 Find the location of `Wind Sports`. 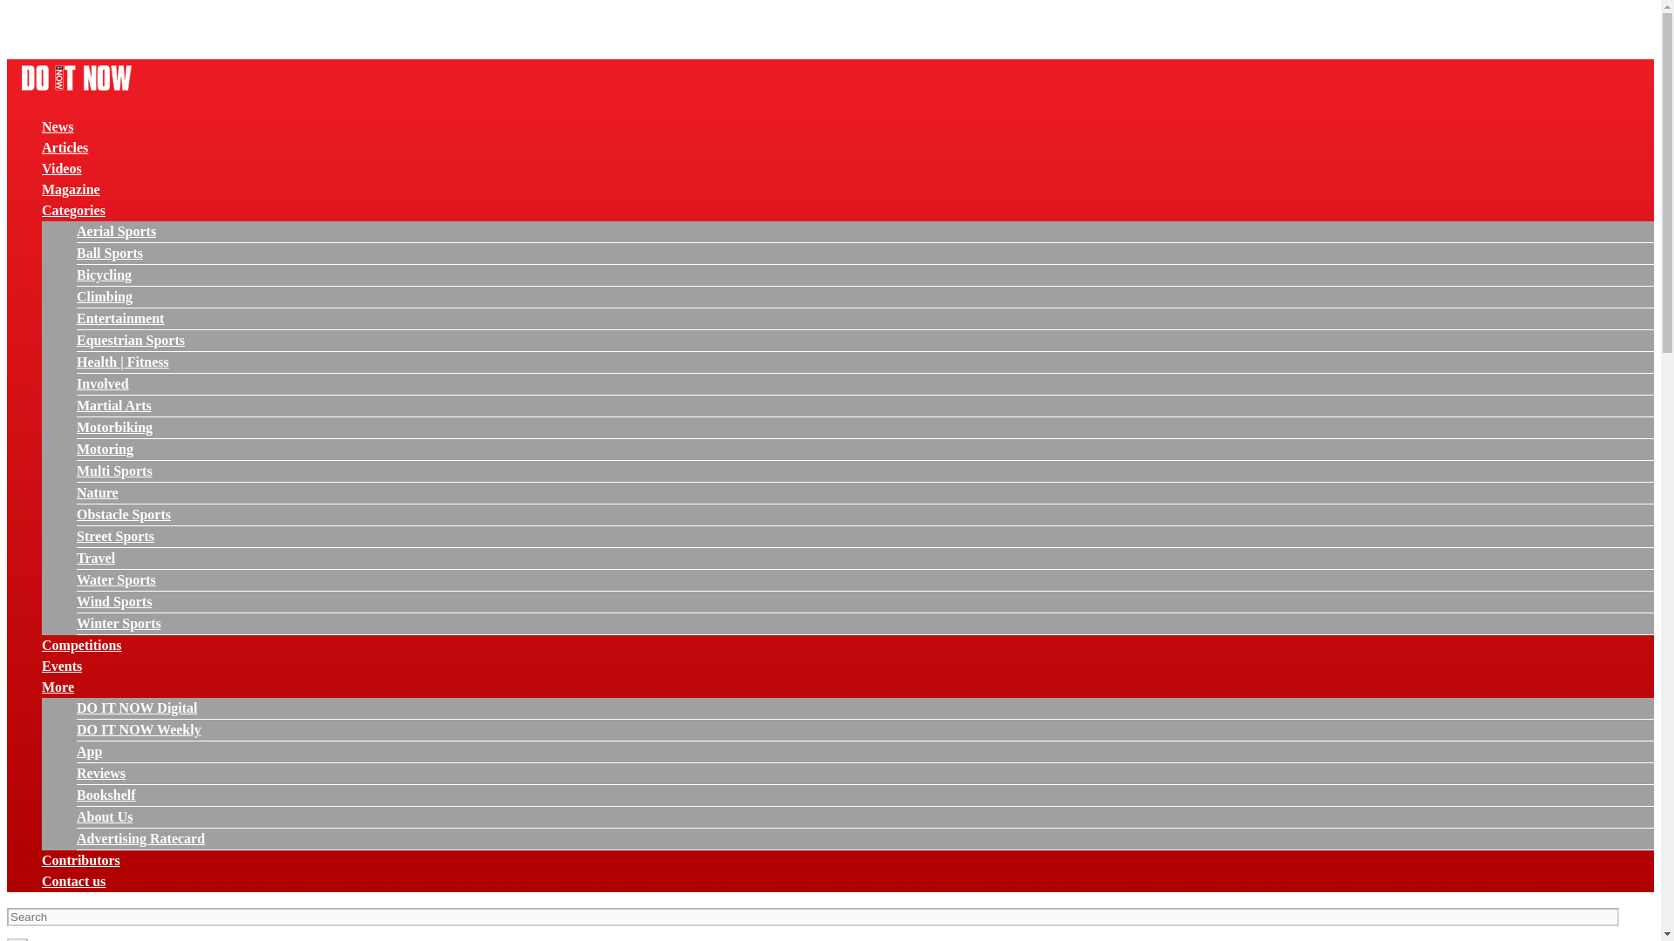

Wind Sports is located at coordinates (114, 601).